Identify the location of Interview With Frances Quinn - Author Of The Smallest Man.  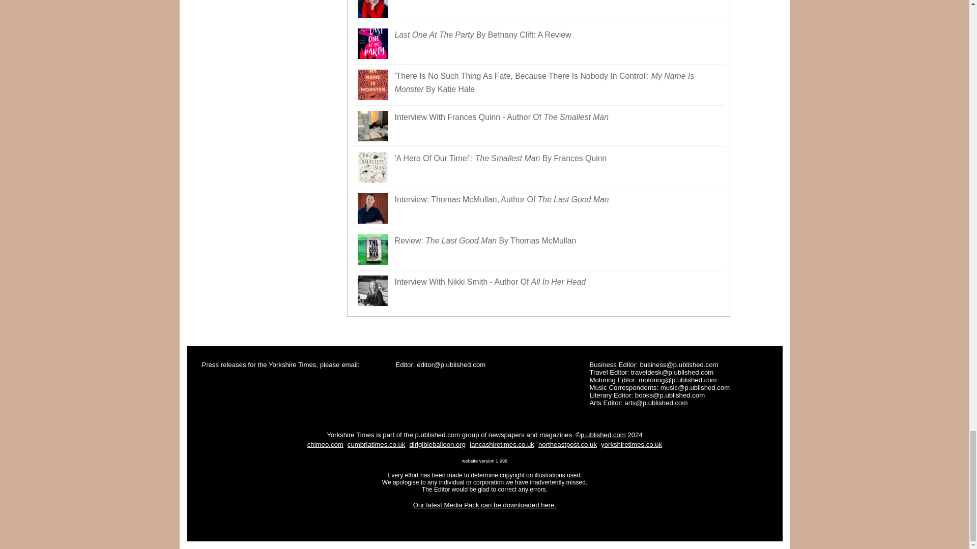
(538, 126).